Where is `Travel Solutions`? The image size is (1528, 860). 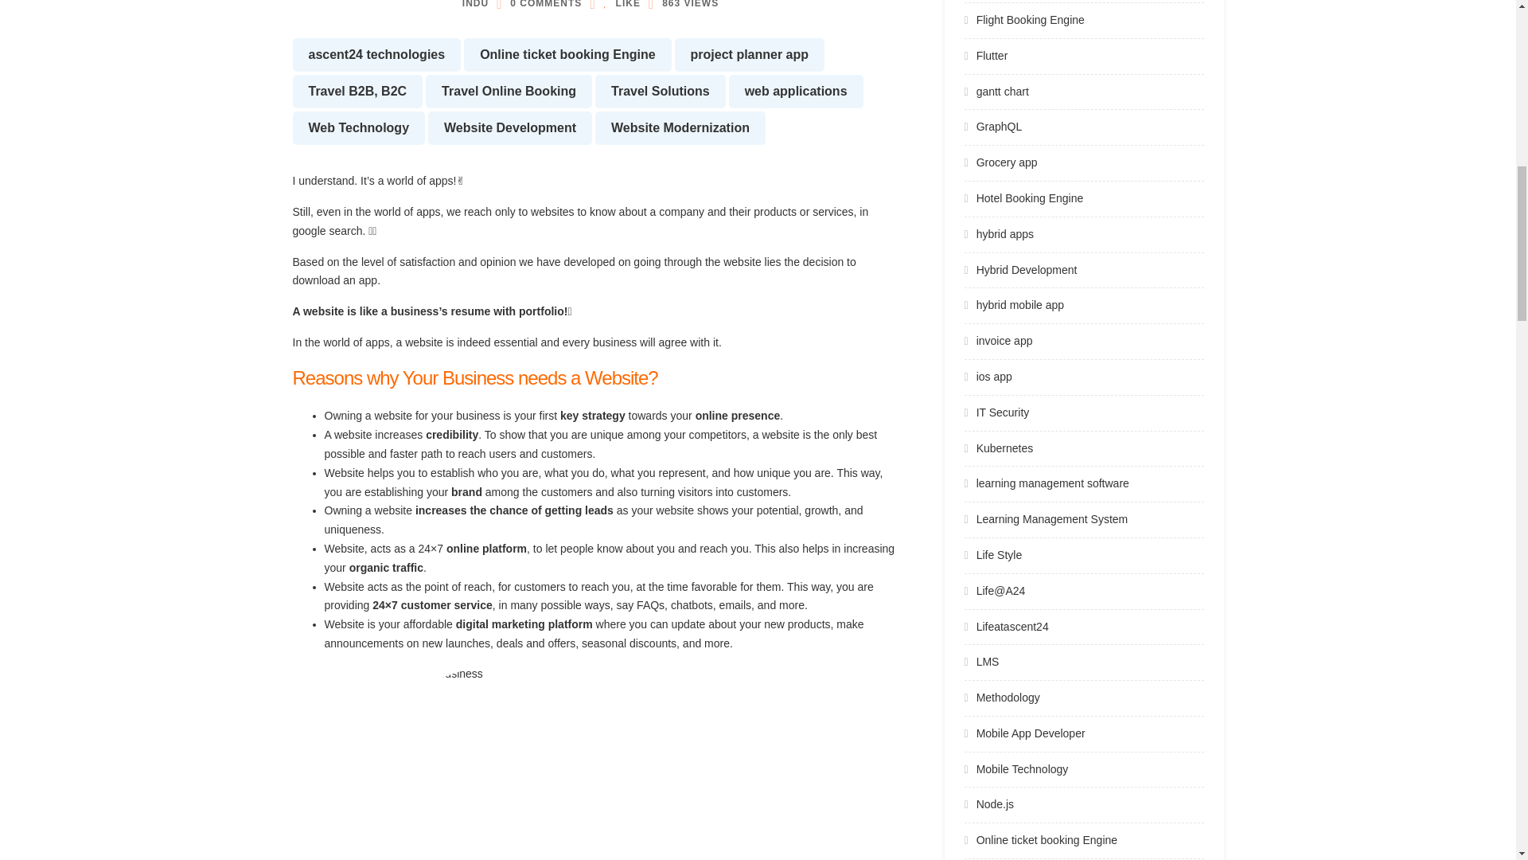 Travel Solutions is located at coordinates (661, 91).